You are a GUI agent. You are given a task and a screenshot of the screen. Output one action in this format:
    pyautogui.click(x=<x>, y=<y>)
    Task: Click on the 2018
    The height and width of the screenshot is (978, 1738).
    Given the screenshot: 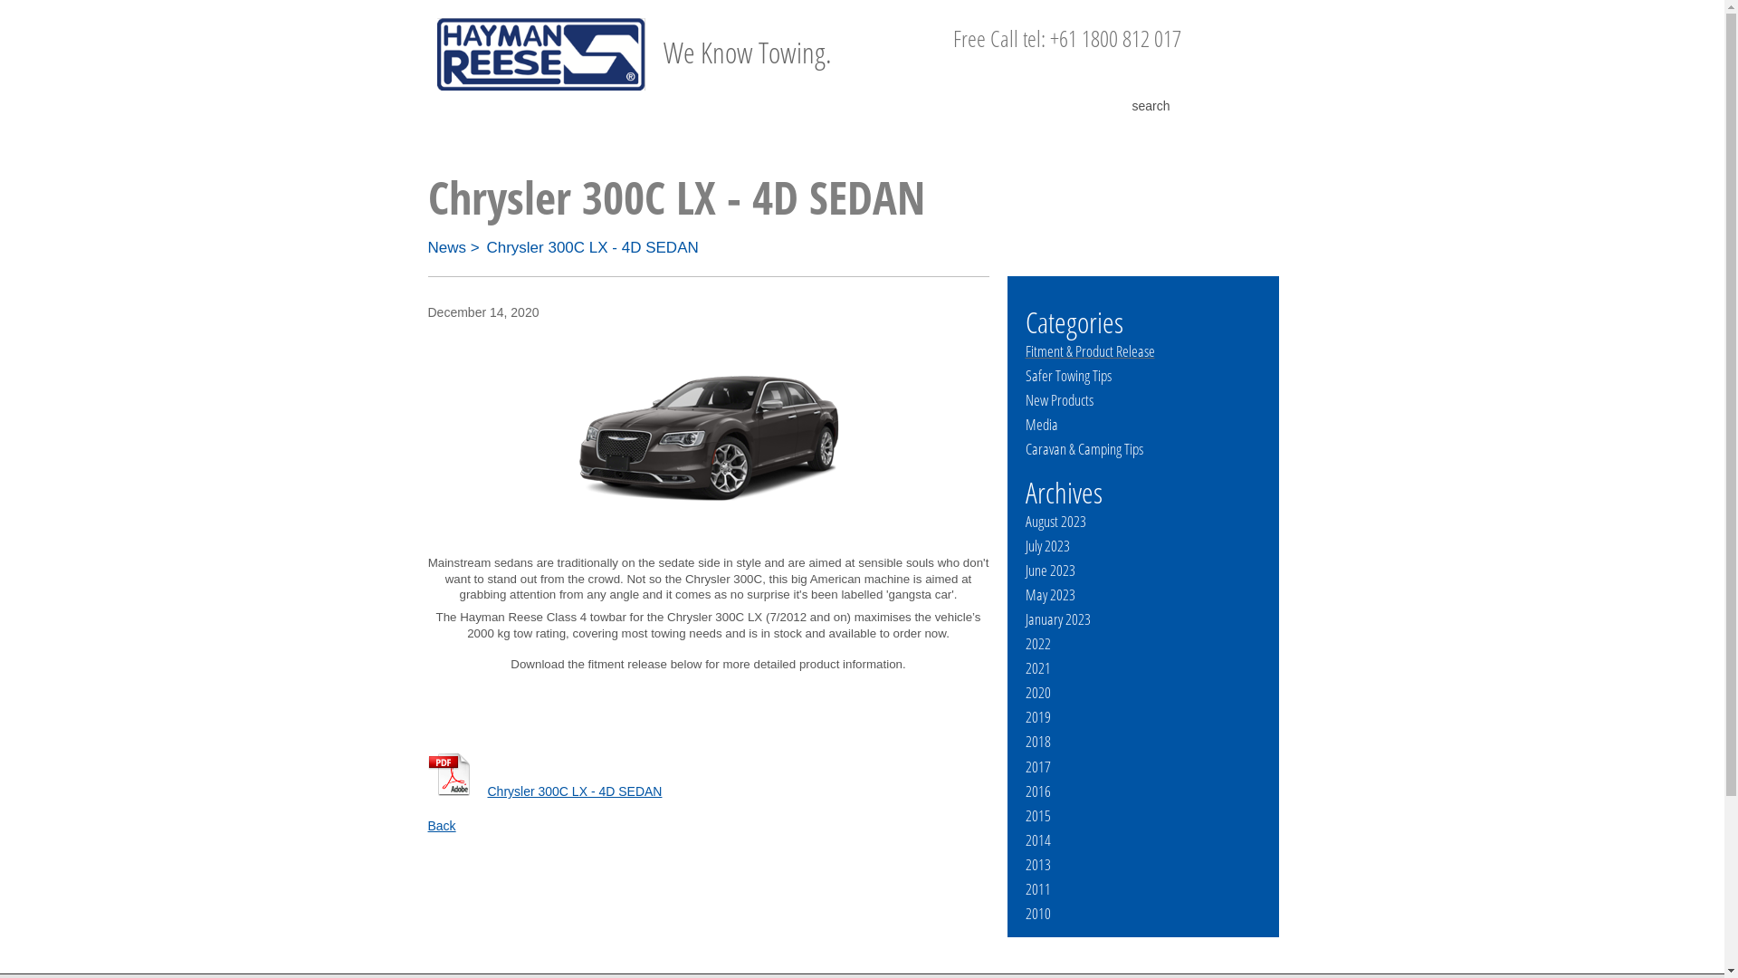 What is the action you would take?
    pyautogui.click(x=1037, y=741)
    